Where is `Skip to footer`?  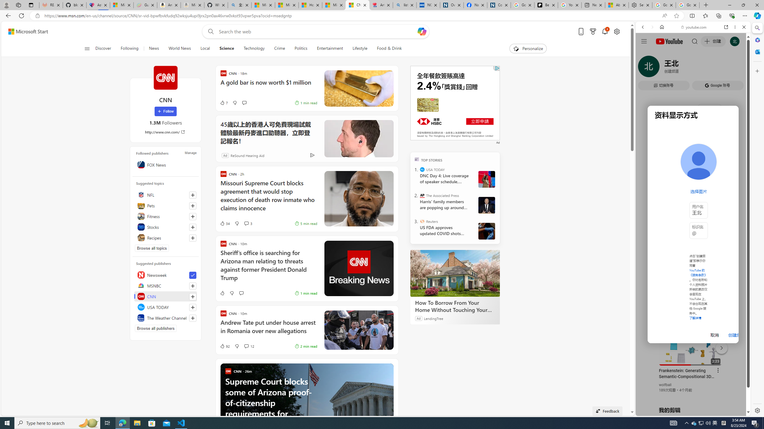
Skip to footer is located at coordinates (24, 32).